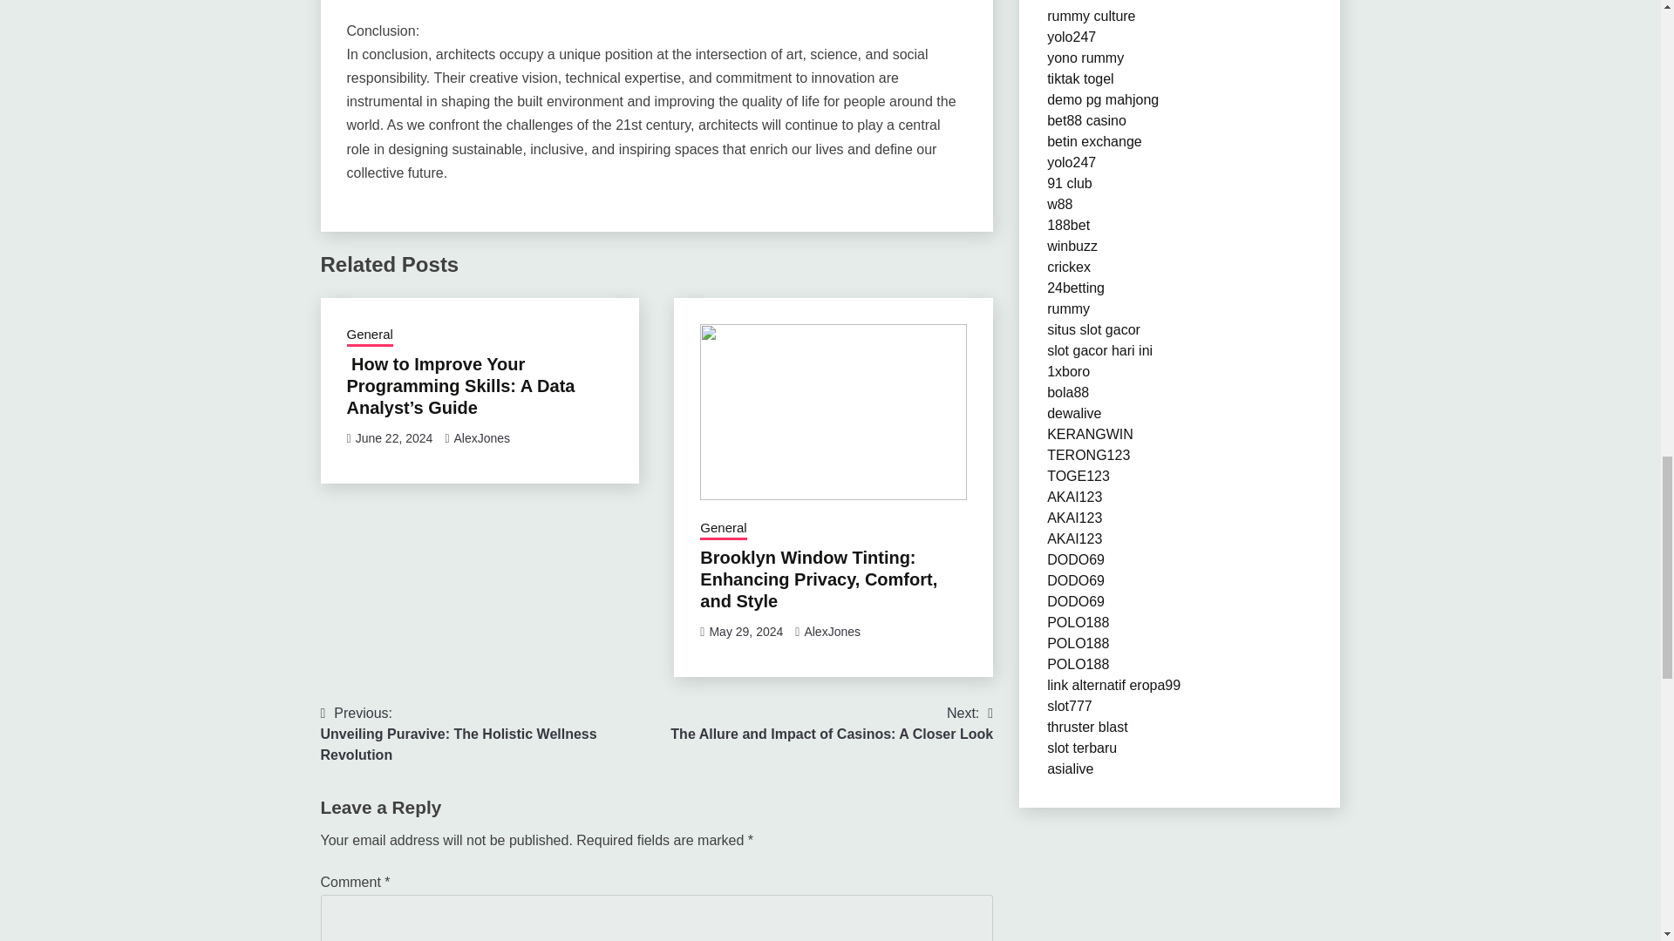 Image resolution: width=1674 pixels, height=941 pixels. Describe the element at coordinates (481, 437) in the screenshot. I see `AlexJones` at that location.